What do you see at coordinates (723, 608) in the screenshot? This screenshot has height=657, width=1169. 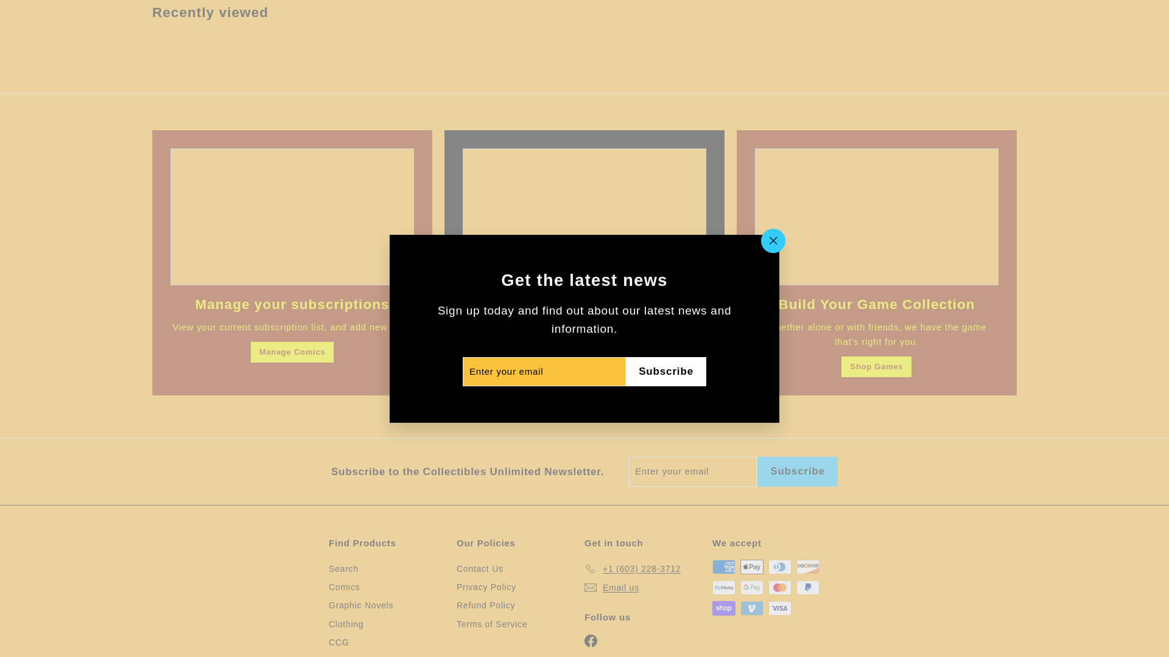 I see `Shop Pay` at bounding box center [723, 608].